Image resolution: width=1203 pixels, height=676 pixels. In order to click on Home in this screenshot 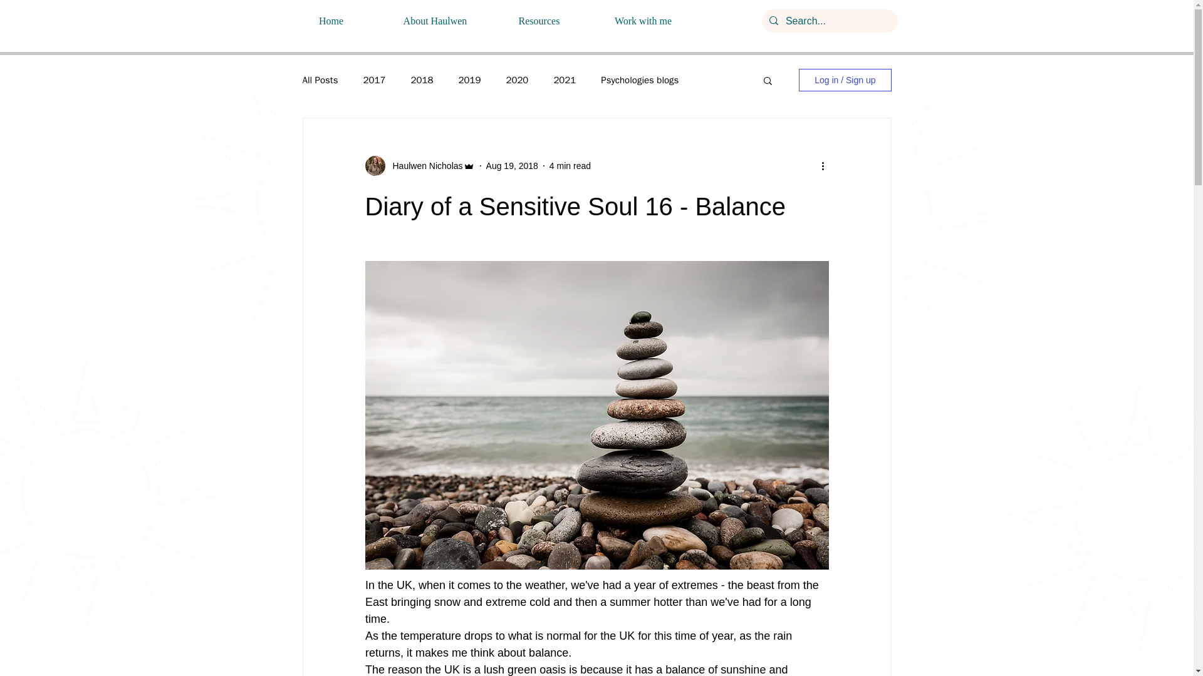, I will do `click(331, 21)`.